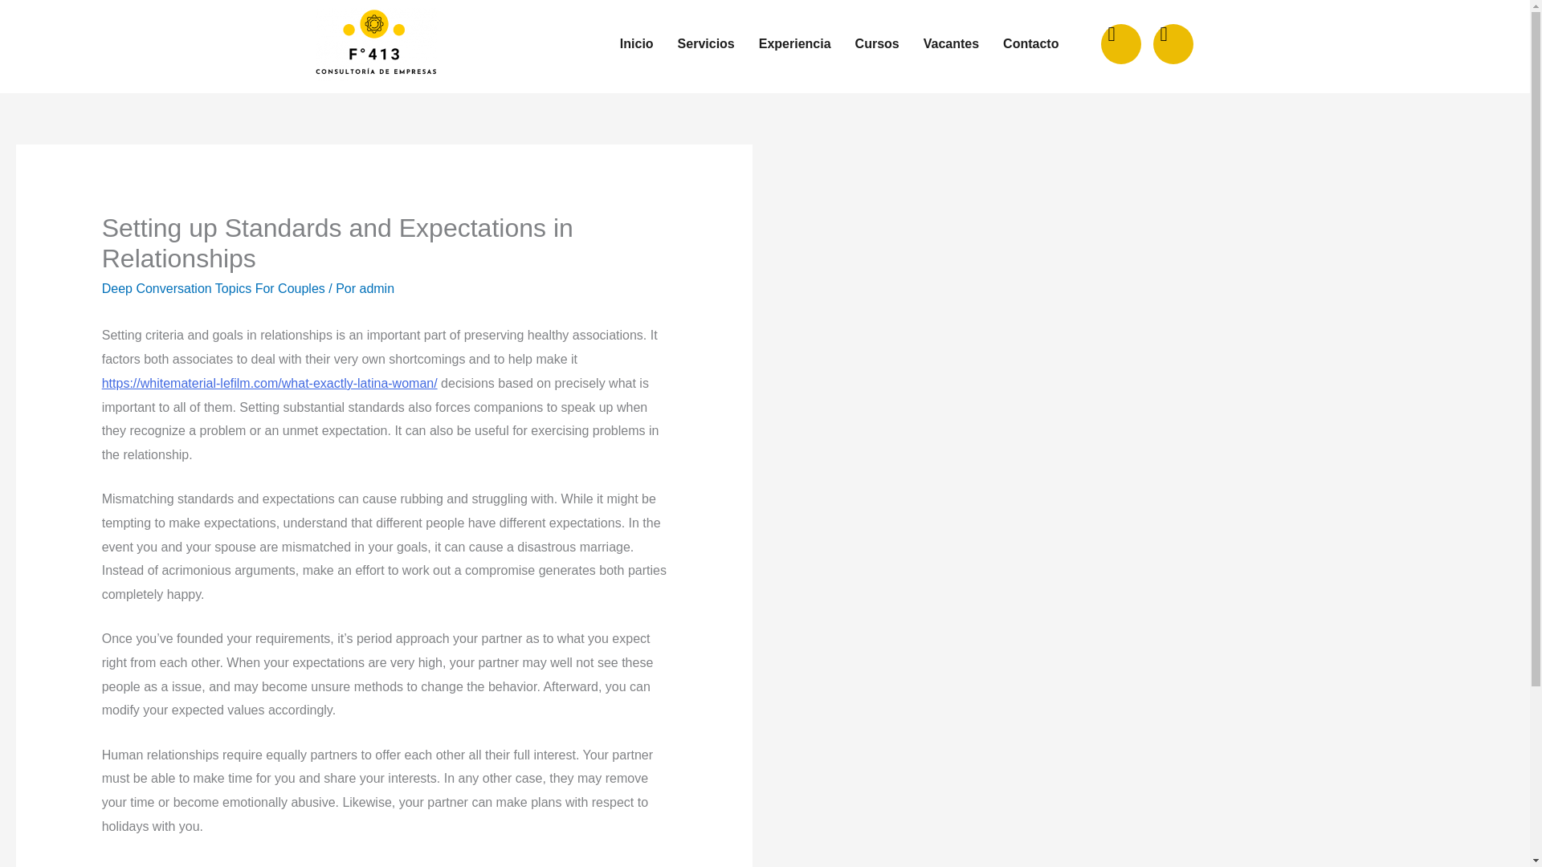 Image resolution: width=1542 pixels, height=867 pixels. I want to click on Vacantes, so click(951, 43).